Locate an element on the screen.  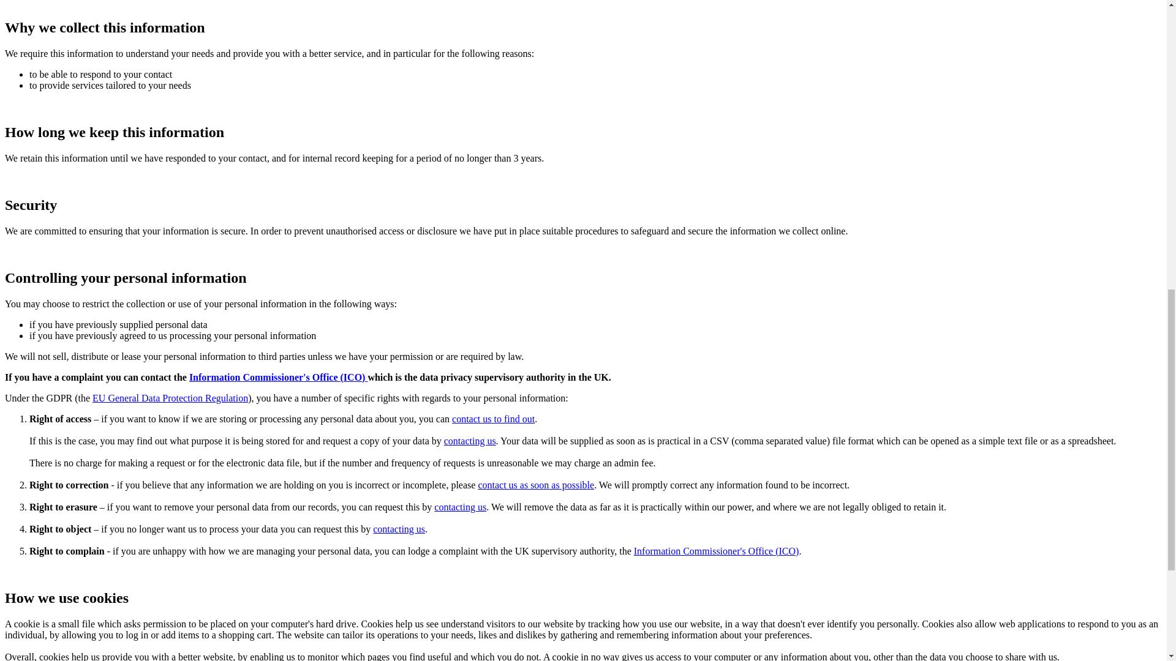
contacting us is located at coordinates (398, 529).